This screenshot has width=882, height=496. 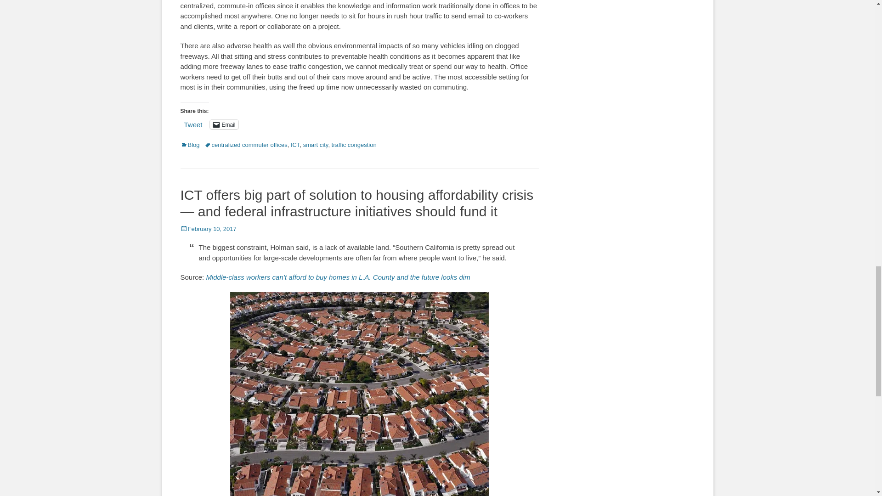 What do you see at coordinates (316, 144) in the screenshot?
I see `smart city` at bounding box center [316, 144].